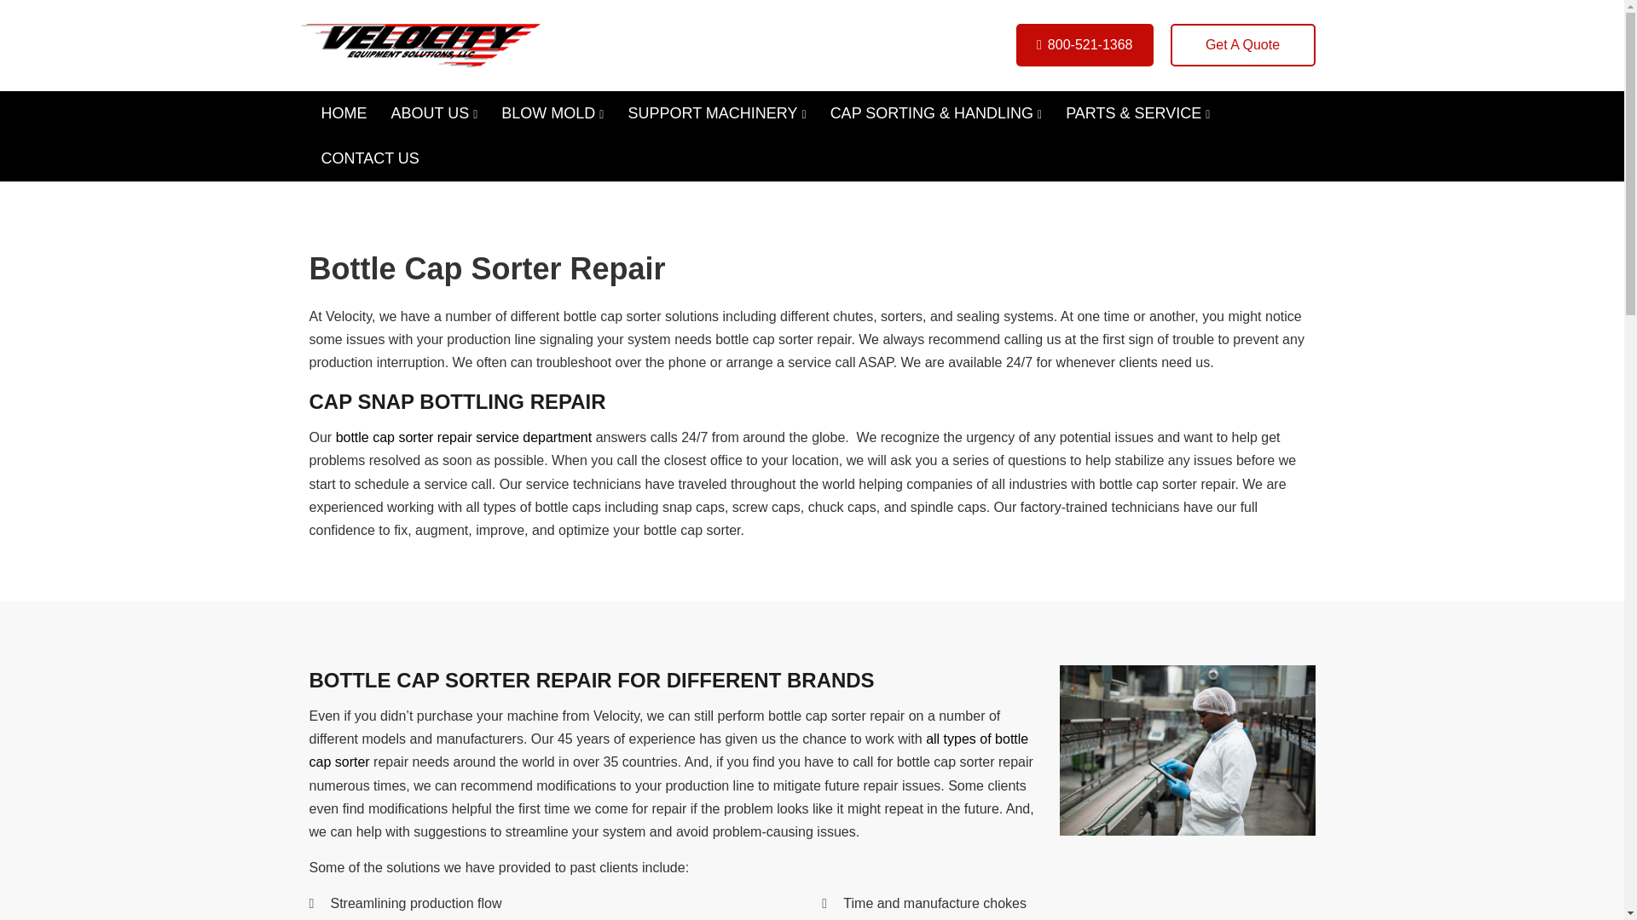 The height and width of the screenshot is (920, 1637). Describe the element at coordinates (464, 437) in the screenshot. I see `bottle cap sorter repair service department` at that location.